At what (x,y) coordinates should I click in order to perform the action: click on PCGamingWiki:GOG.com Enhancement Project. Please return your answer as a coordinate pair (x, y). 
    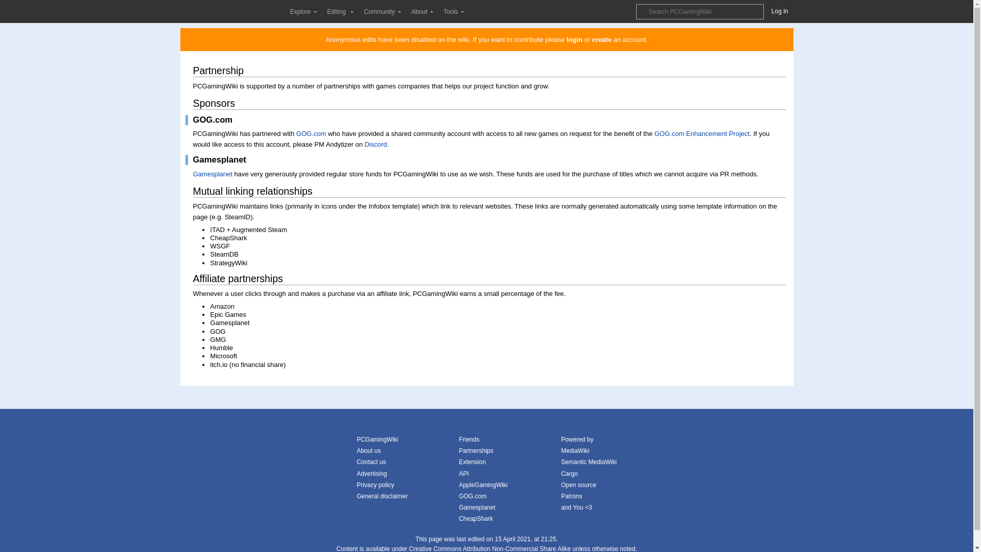
    Looking at the image, I should click on (702, 133).